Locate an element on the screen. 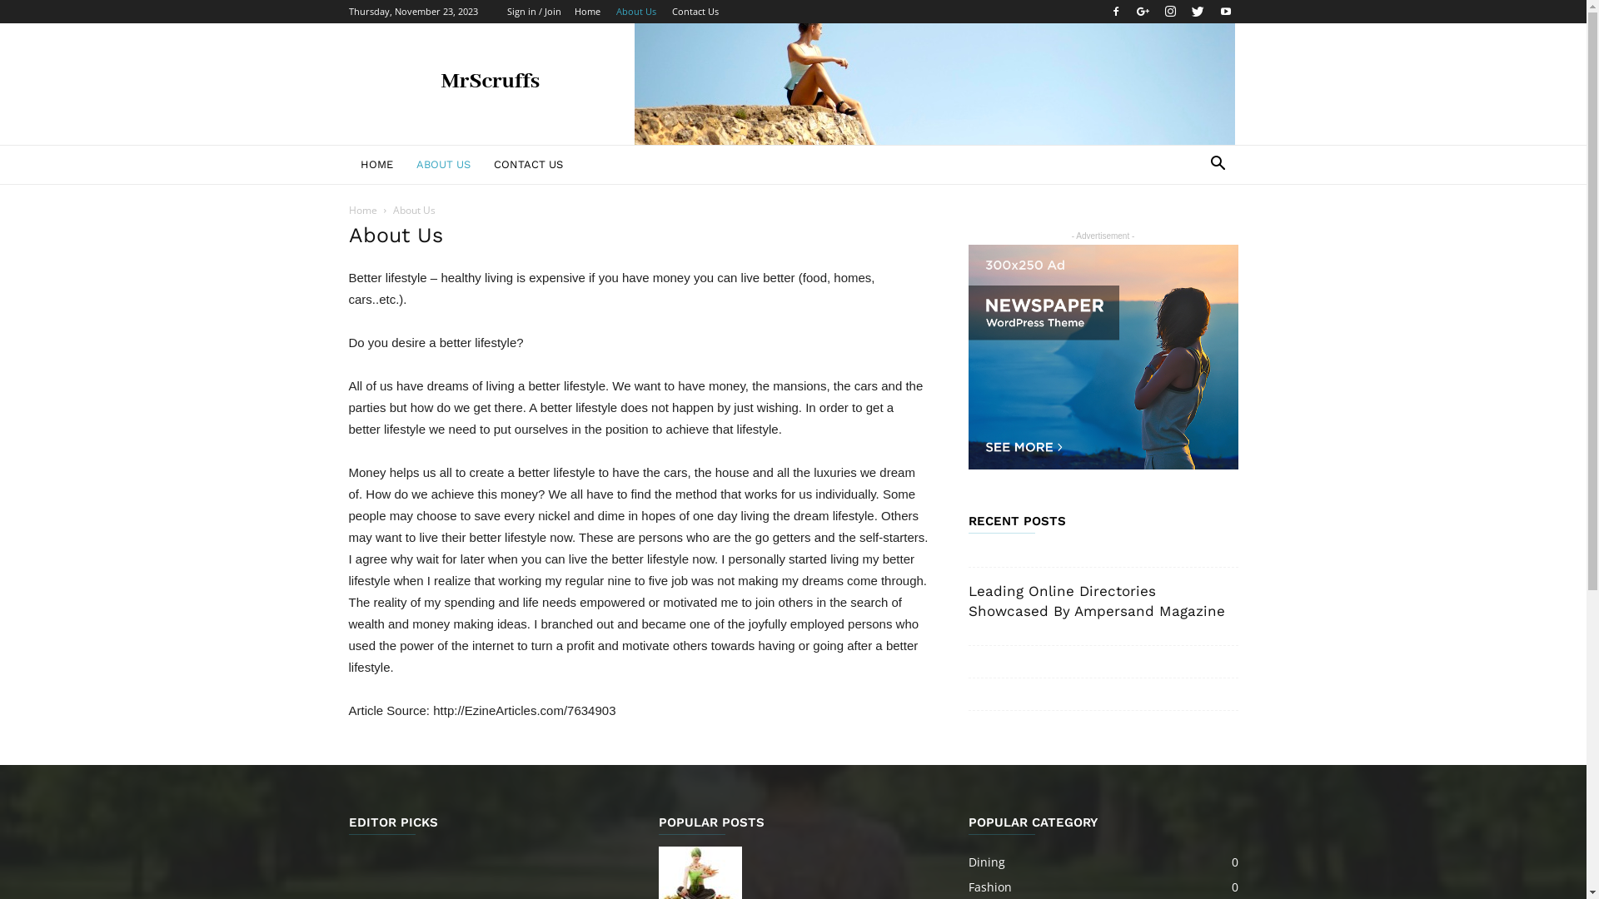 The image size is (1599, 899). Dining
0 is located at coordinates (986, 862).